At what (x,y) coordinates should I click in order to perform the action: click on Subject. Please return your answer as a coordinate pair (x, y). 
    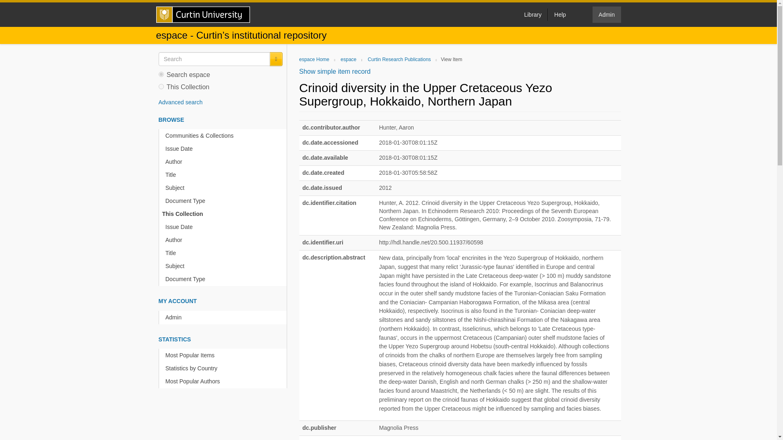
    Looking at the image, I should click on (224, 188).